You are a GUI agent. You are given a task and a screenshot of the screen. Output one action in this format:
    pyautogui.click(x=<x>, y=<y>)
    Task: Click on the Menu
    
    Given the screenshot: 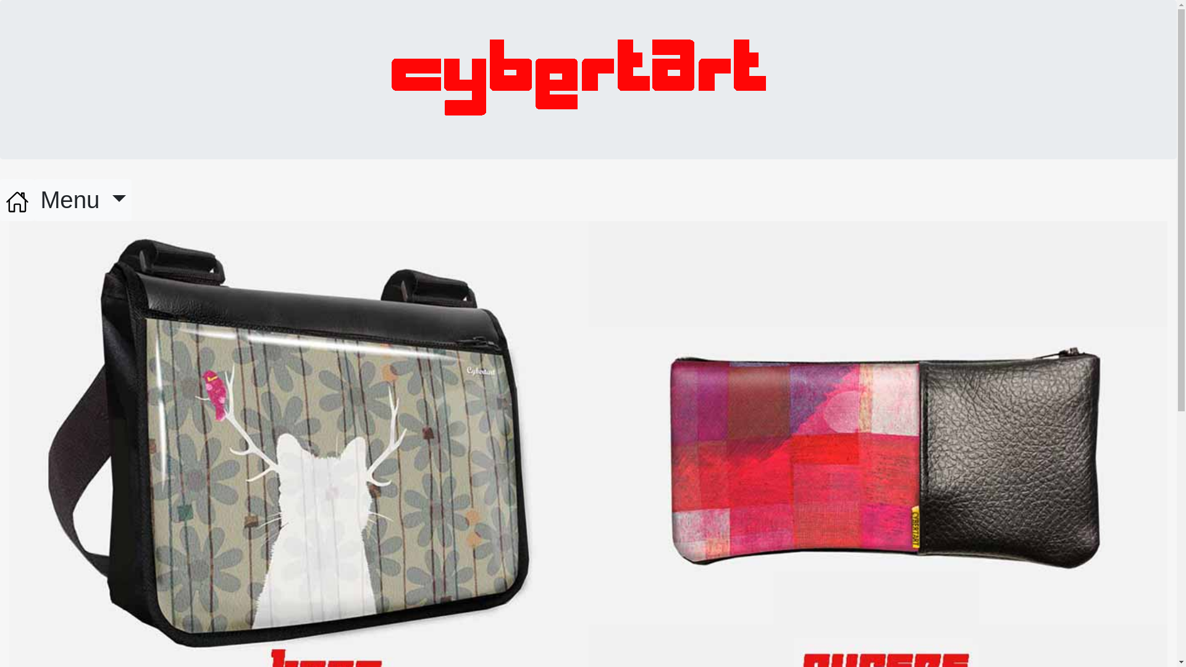 What is the action you would take?
    pyautogui.click(x=83, y=200)
    